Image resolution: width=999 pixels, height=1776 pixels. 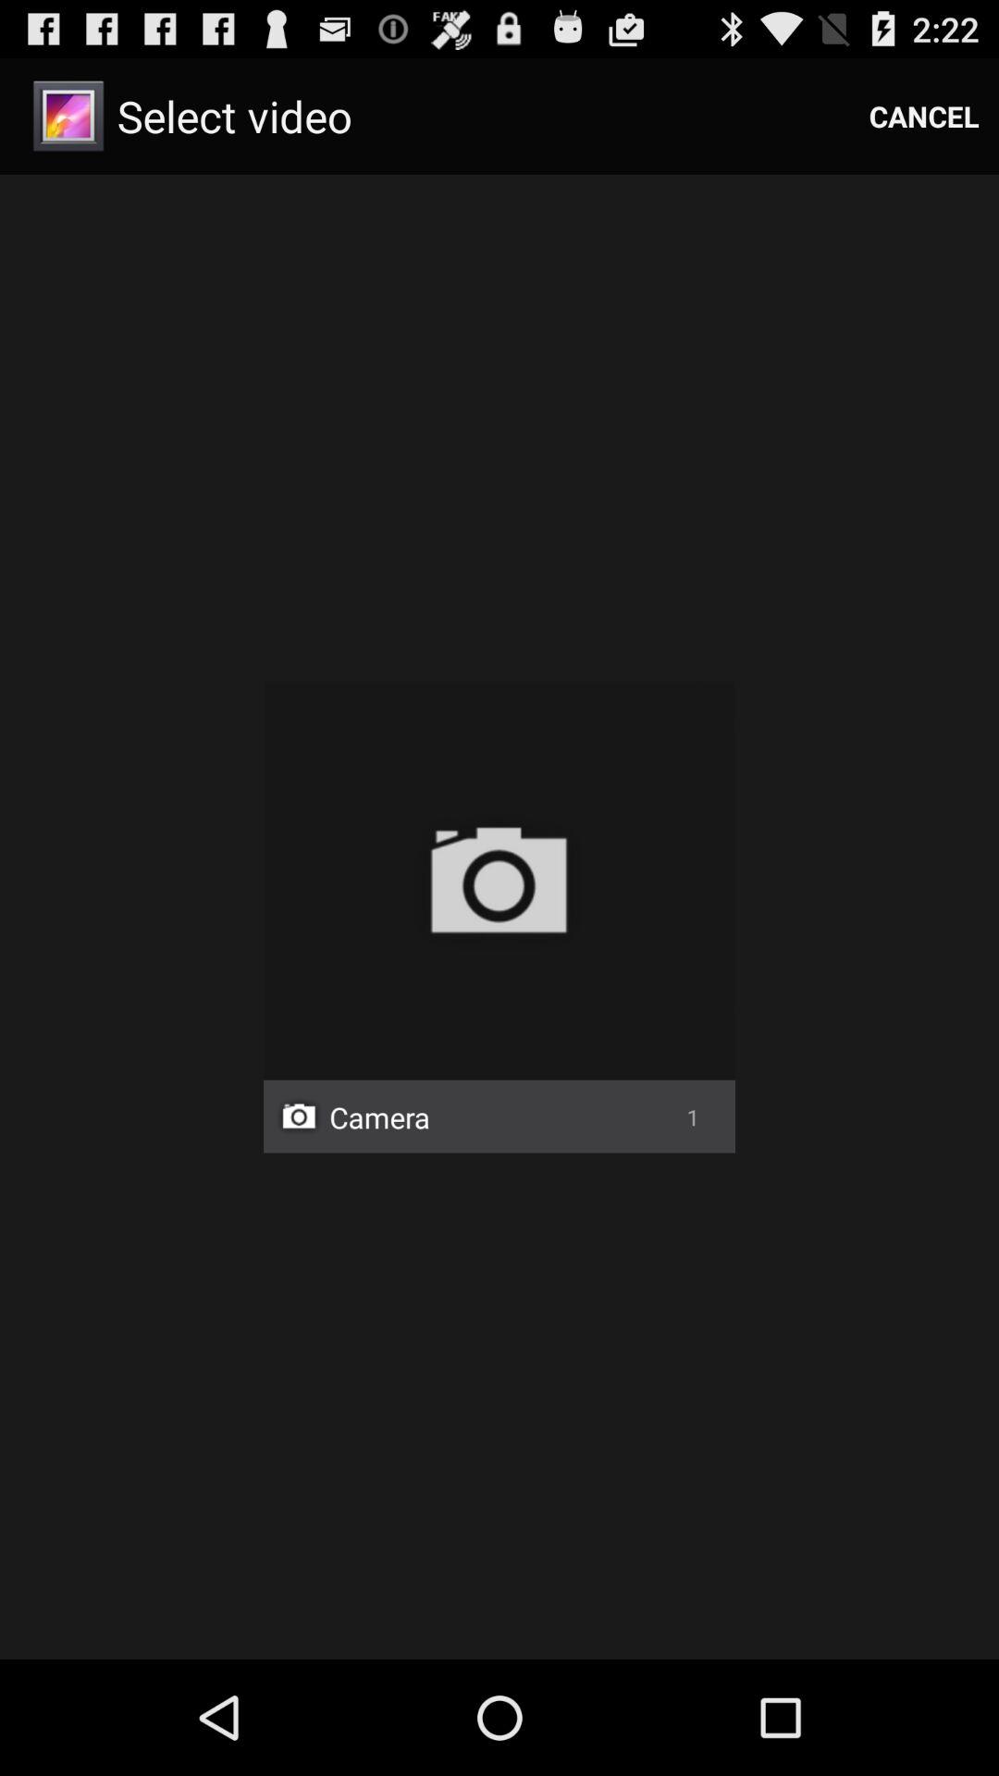 I want to click on press the icon to the right of the select video, so click(x=924, y=117).